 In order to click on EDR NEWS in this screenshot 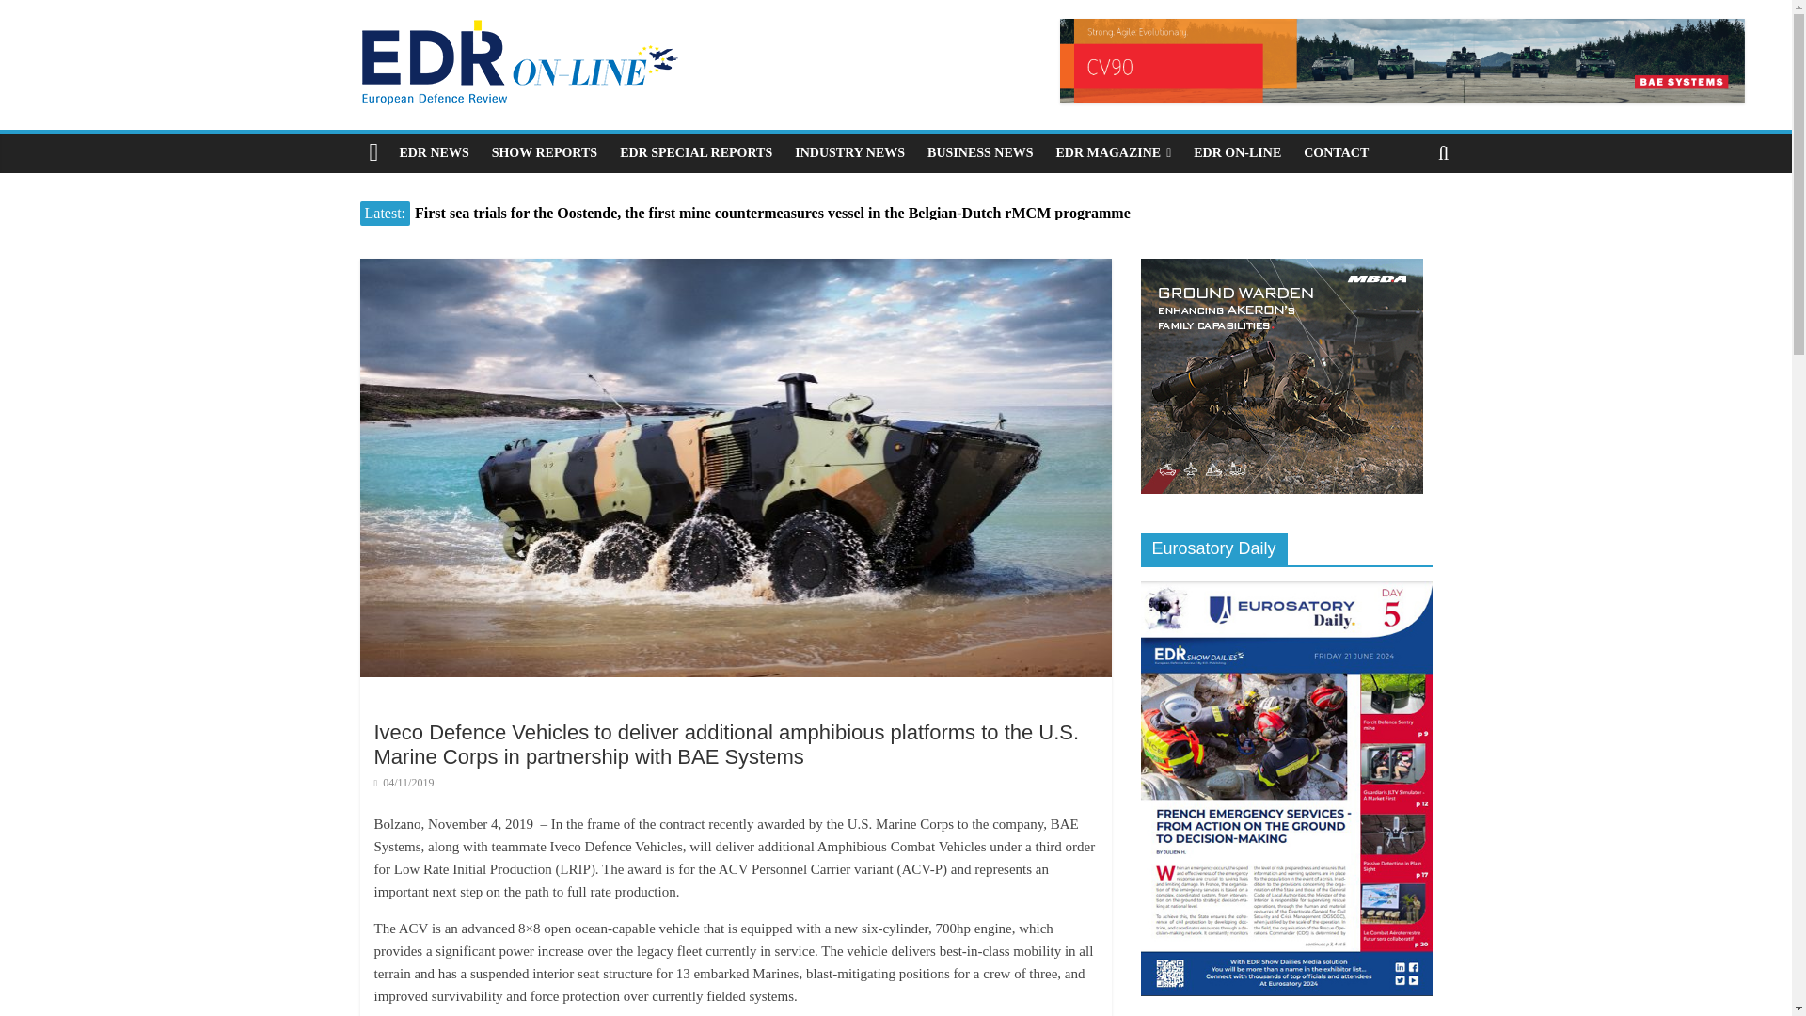, I will do `click(434, 152)`.